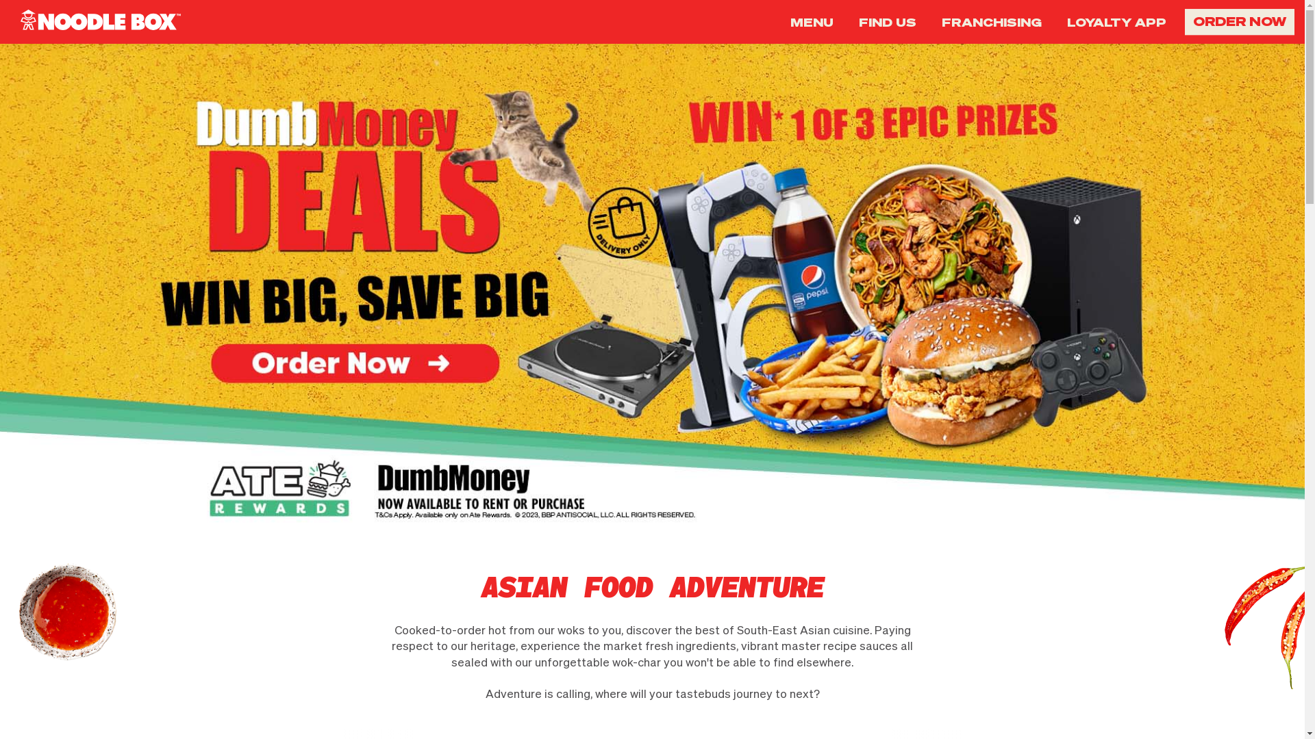 This screenshot has height=739, width=1315. Describe the element at coordinates (1116, 22) in the screenshot. I see `LOYALTY APP` at that location.